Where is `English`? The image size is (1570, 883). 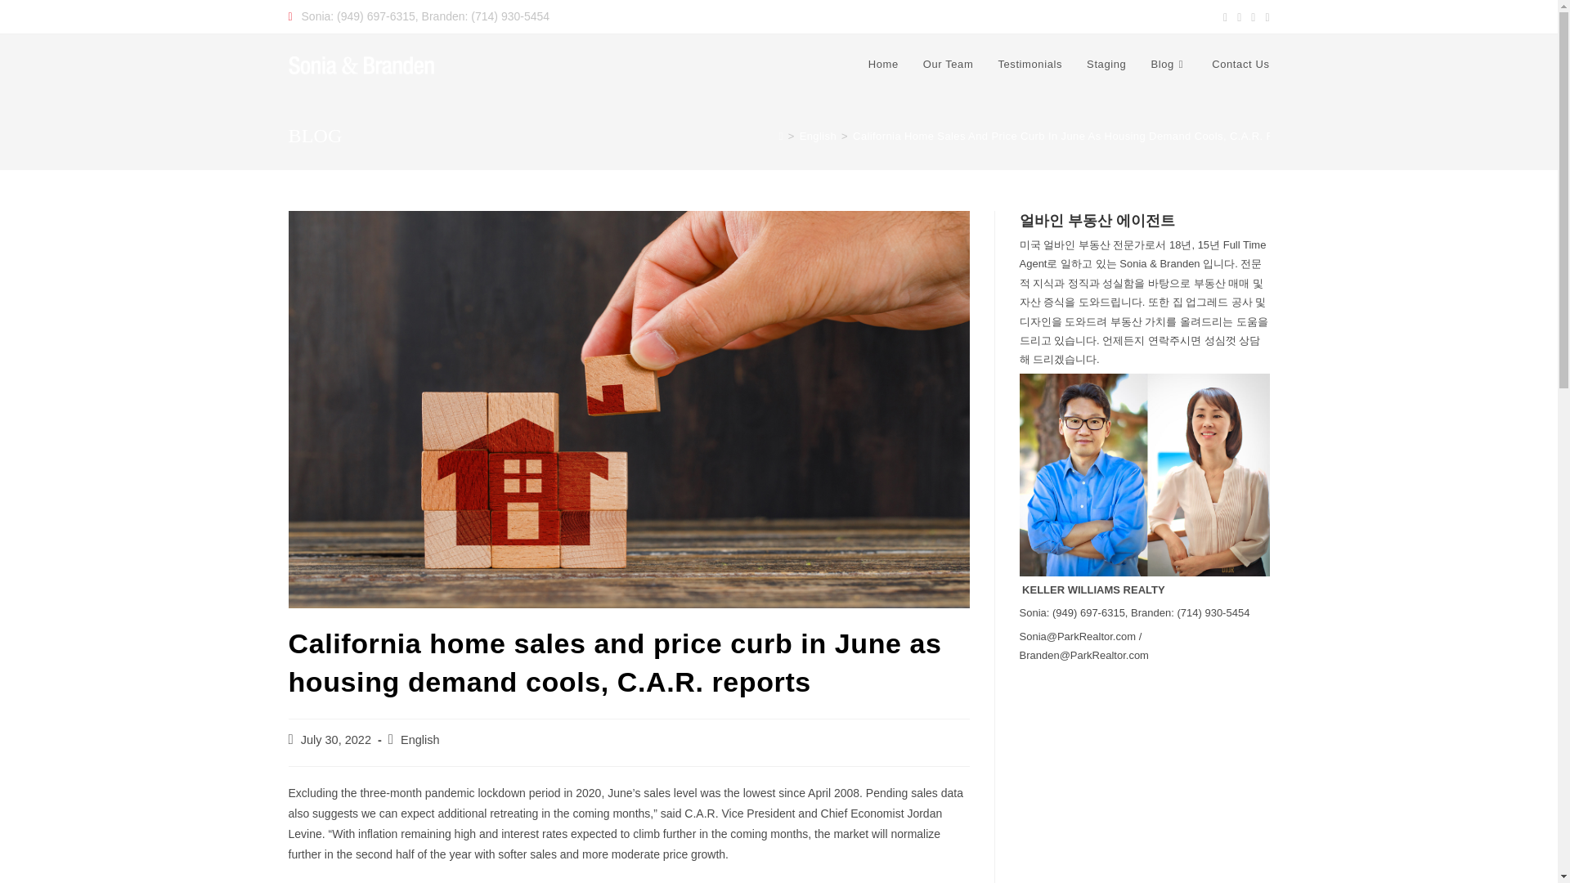
English is located at coordinates (818, 136).